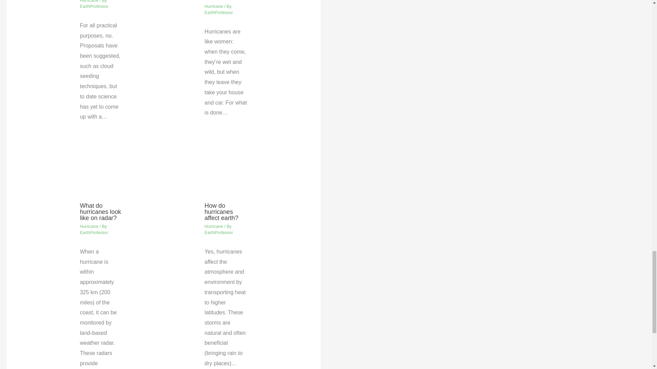  What do you see at coordinates (214, 6) in the screenshot?
I see `Hurricane` at bounding box center [214, 6].